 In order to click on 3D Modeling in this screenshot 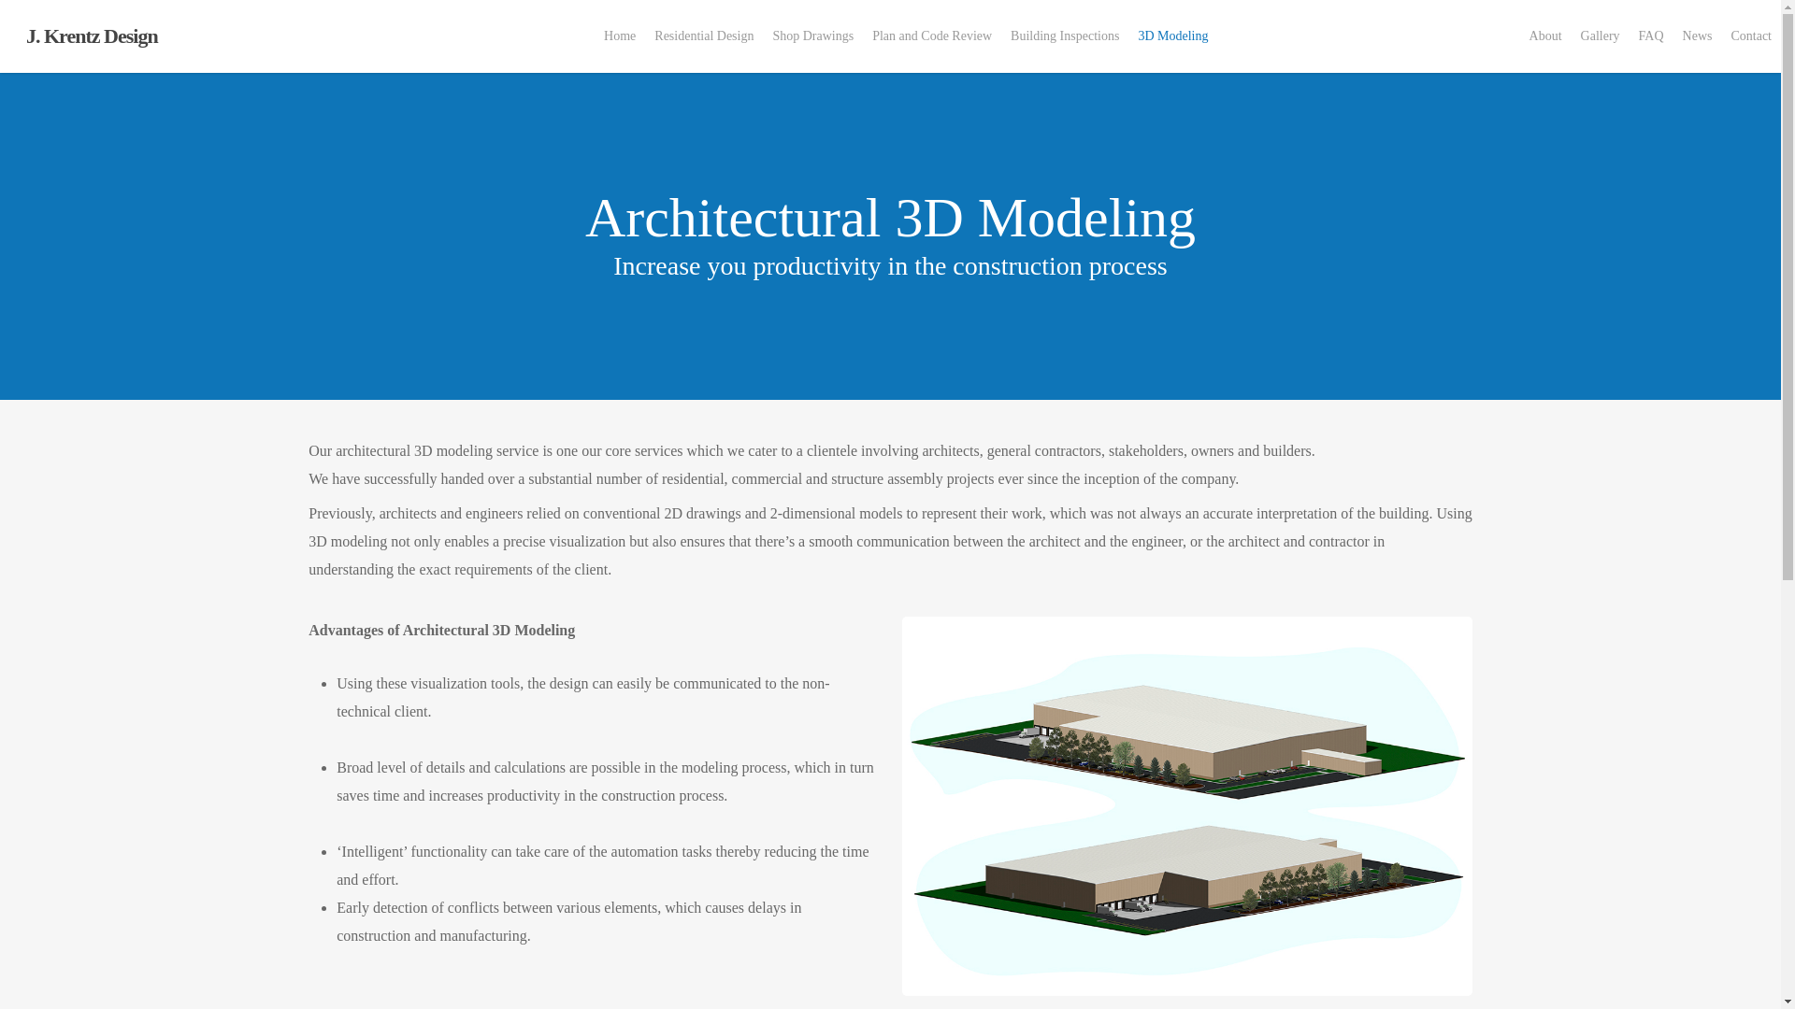, I will do `click(1039, 876)`.